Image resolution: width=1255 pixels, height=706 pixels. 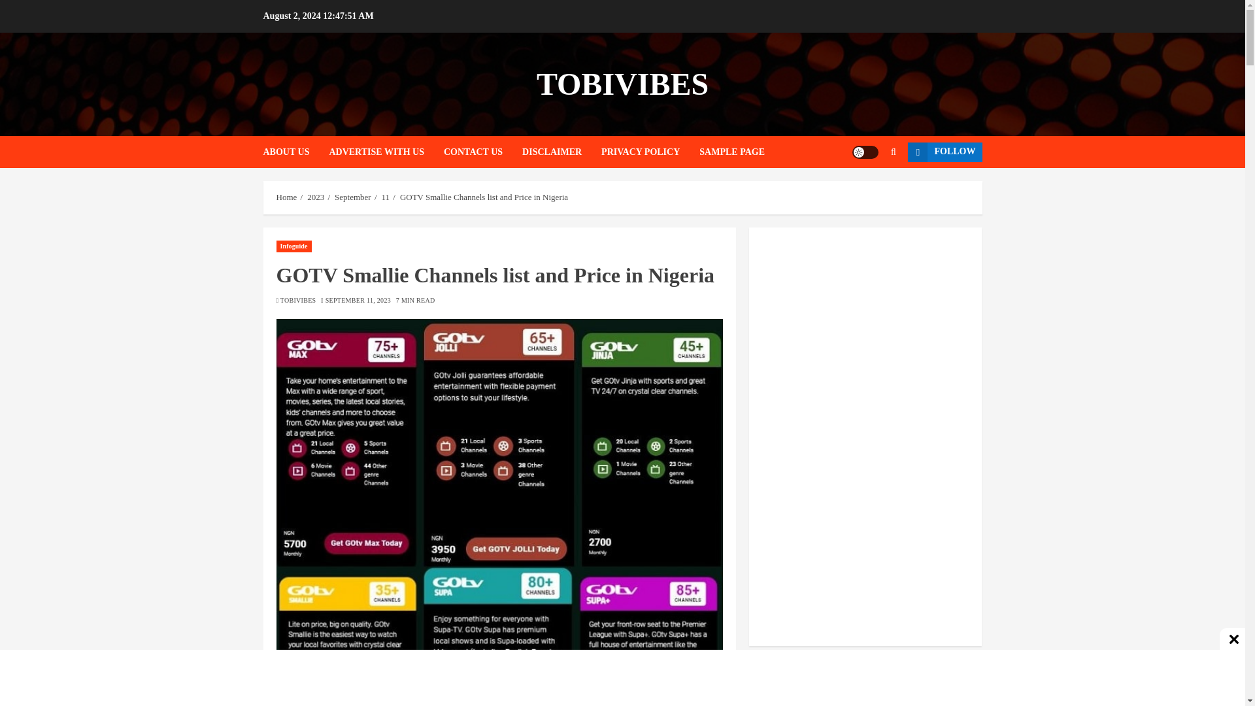 I want to click on SEPTEMBER 11, 2023, so click(x=358, y=300).